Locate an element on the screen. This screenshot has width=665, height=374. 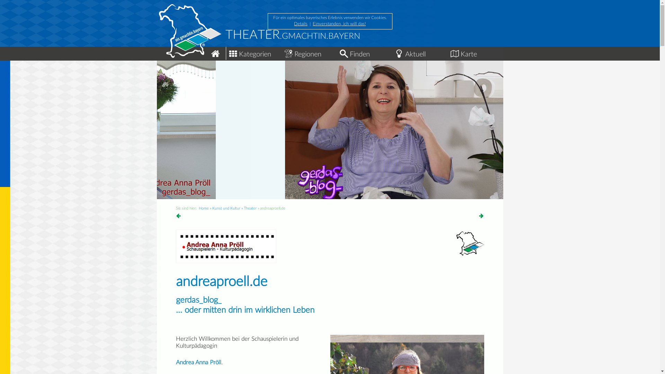
Kunst und Kultur is located at coordinates (226, 208).